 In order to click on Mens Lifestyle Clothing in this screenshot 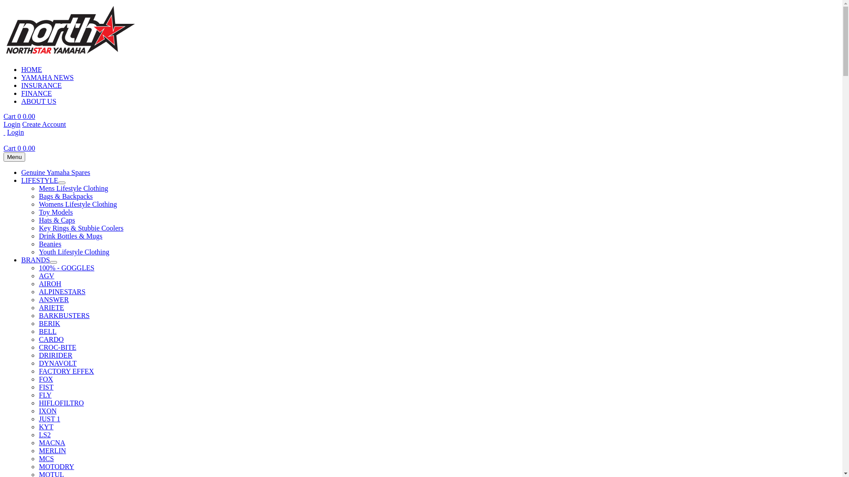, I will do `click(73, 188)`.